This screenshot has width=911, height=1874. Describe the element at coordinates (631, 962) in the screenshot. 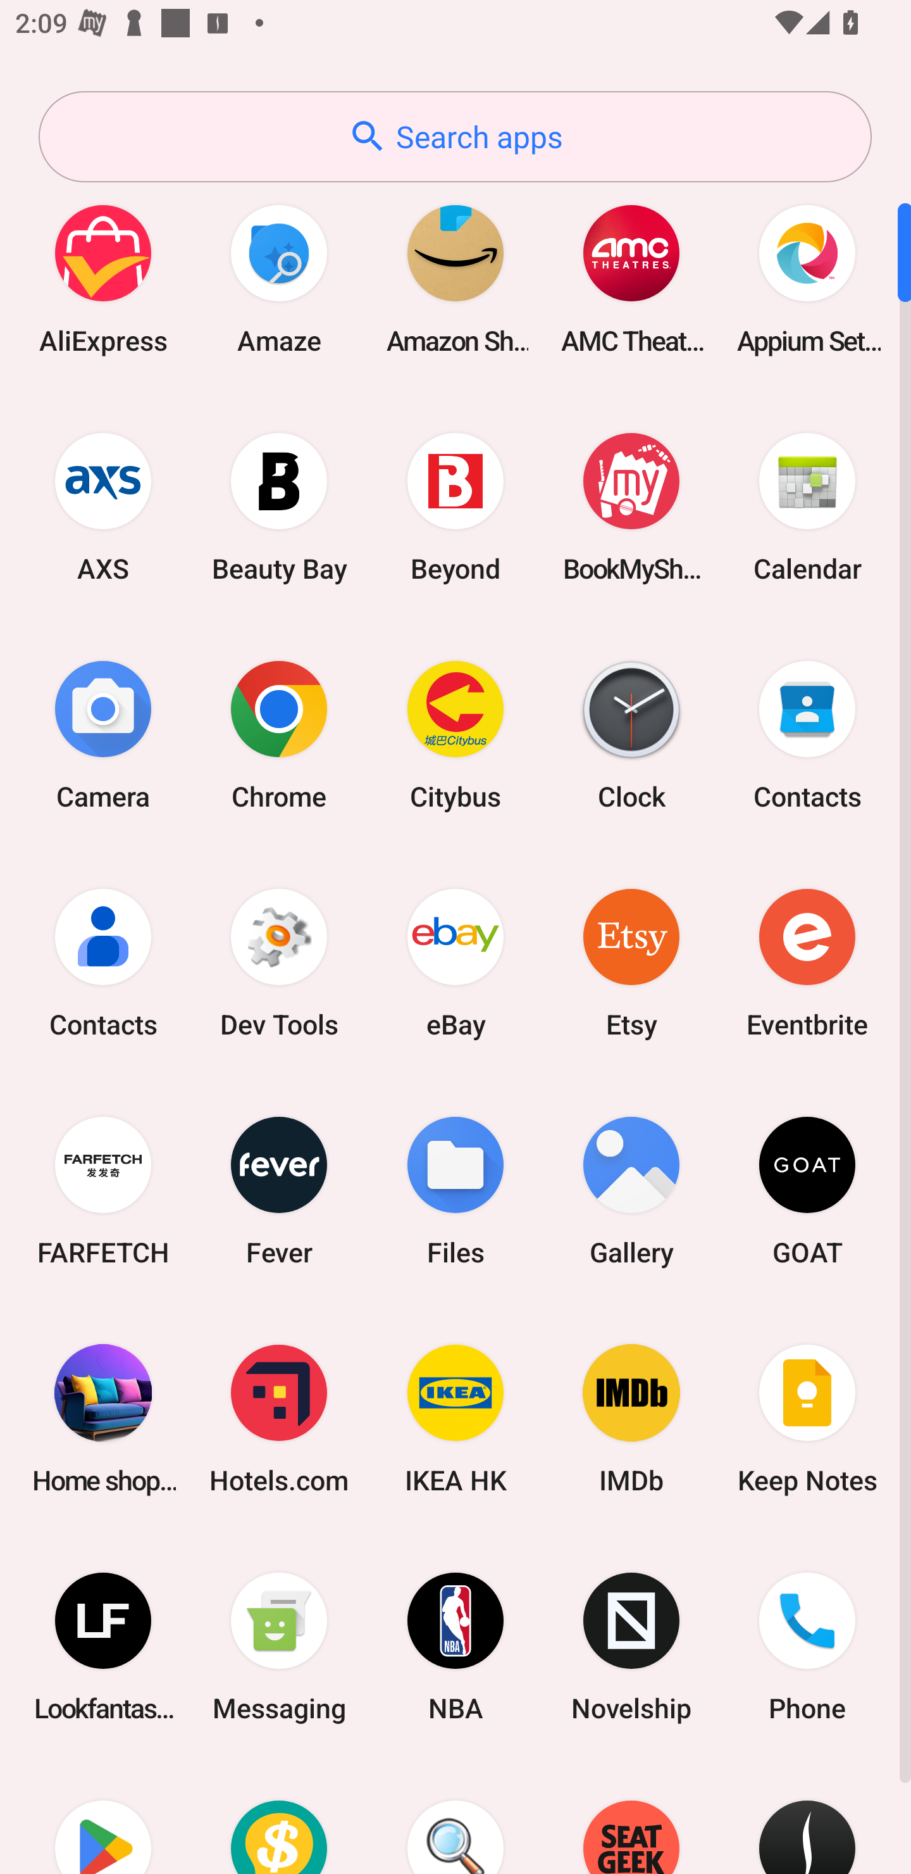

I see `Etsy` at that location.